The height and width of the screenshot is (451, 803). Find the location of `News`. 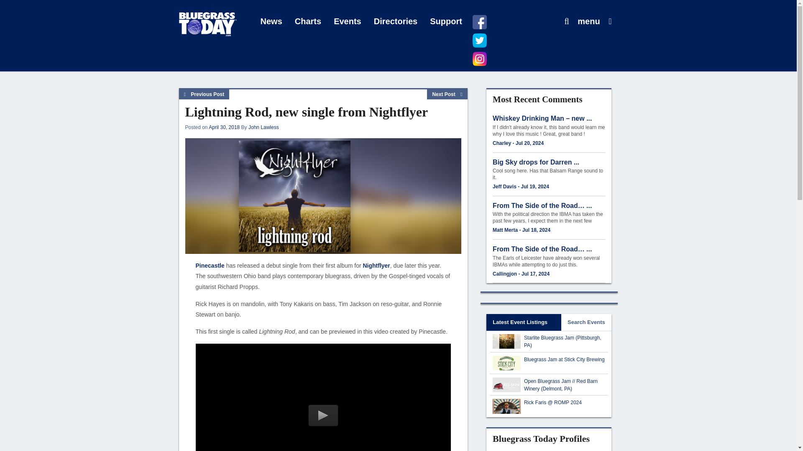

News is located at coordinates (271, 22).